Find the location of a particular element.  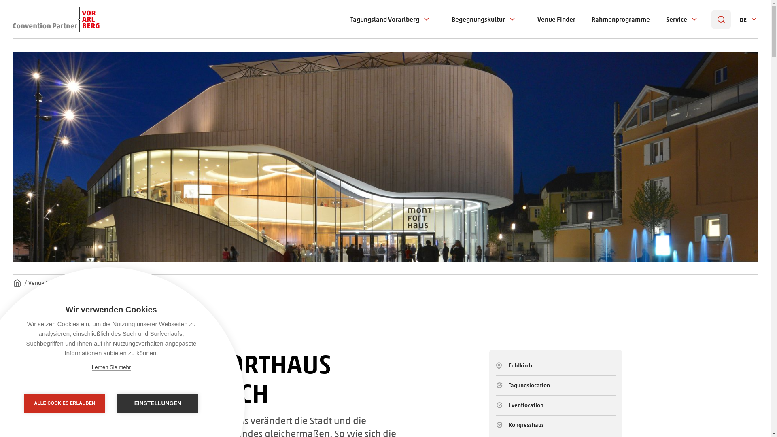

Convention Partner Vorarlberg Logo is located at coordinates (56, 19).